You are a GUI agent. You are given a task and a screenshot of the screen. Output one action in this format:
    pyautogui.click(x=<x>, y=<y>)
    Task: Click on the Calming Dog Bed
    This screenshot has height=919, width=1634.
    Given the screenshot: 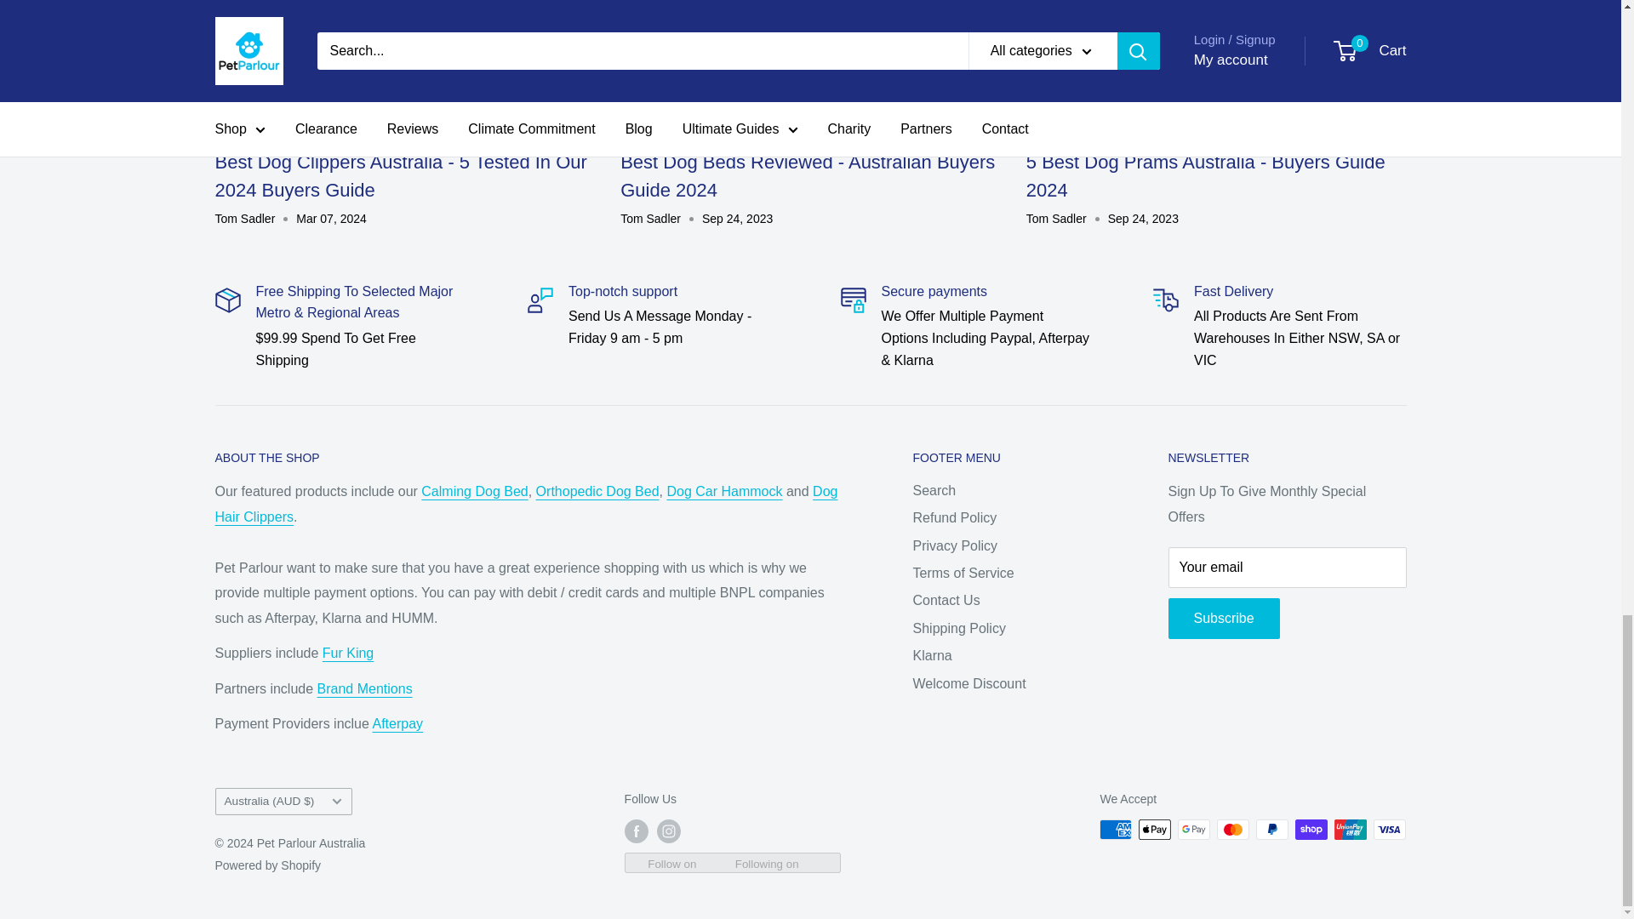 What is the action you would take?
    pyautogui.click(x=475, y=492)
    